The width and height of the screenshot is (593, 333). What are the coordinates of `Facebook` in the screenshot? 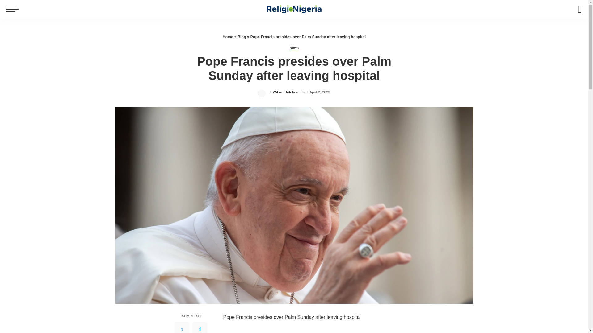 It's located at (182, 327).